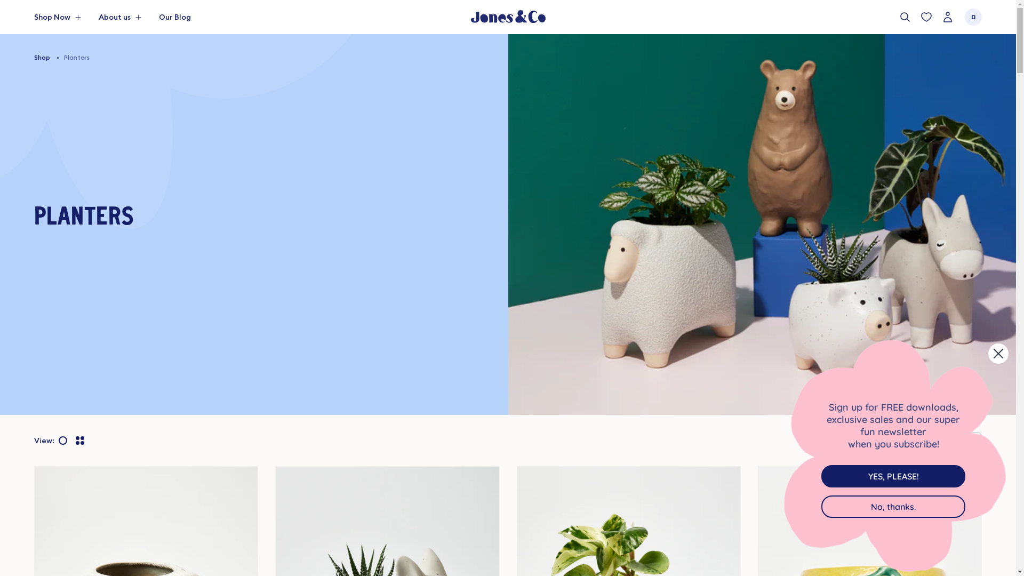 The height and width of the screenshot is (576, 1024). I want to click on Jones & Co
Jones & Co, so click(508, 17).